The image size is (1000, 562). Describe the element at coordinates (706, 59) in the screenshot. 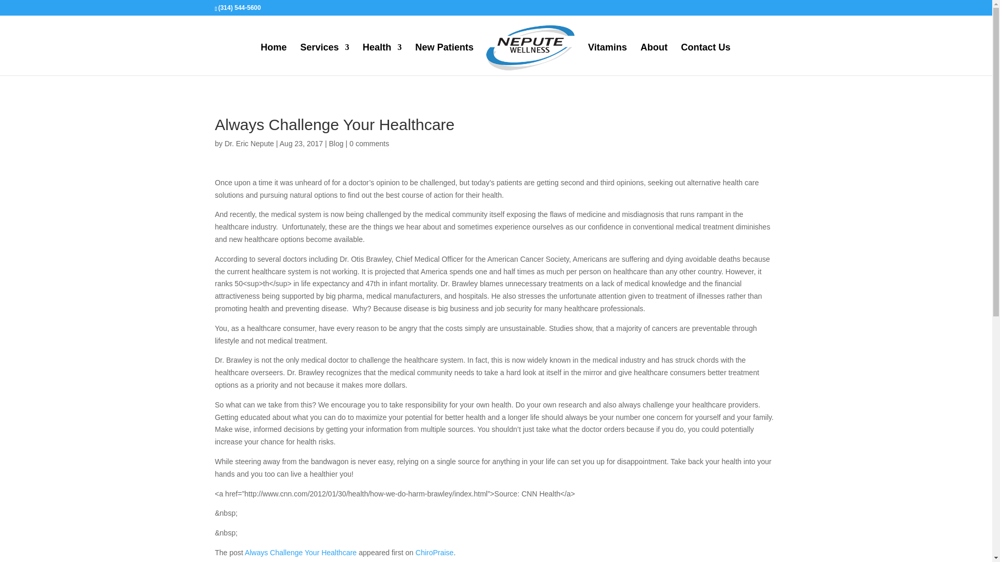

I see `Contact Us` at that location.